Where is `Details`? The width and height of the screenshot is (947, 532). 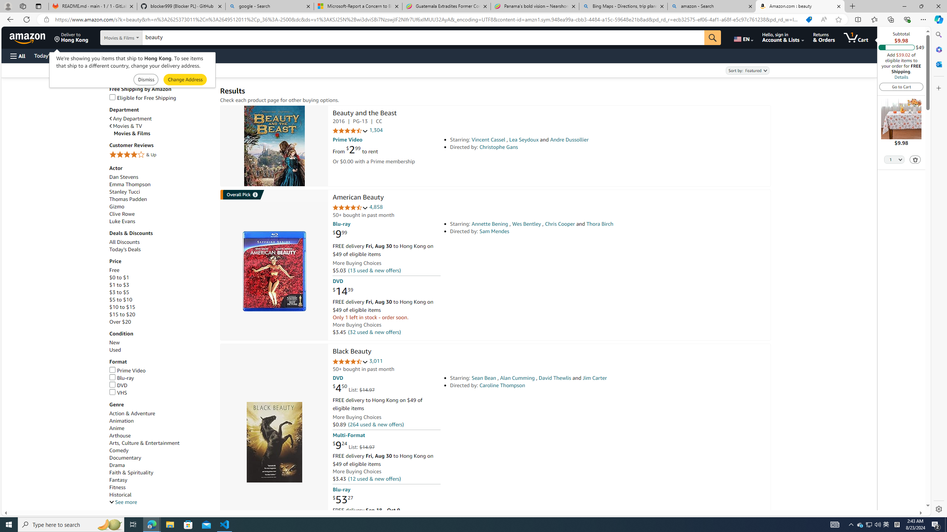
Details is located at coordinates (901, 77).